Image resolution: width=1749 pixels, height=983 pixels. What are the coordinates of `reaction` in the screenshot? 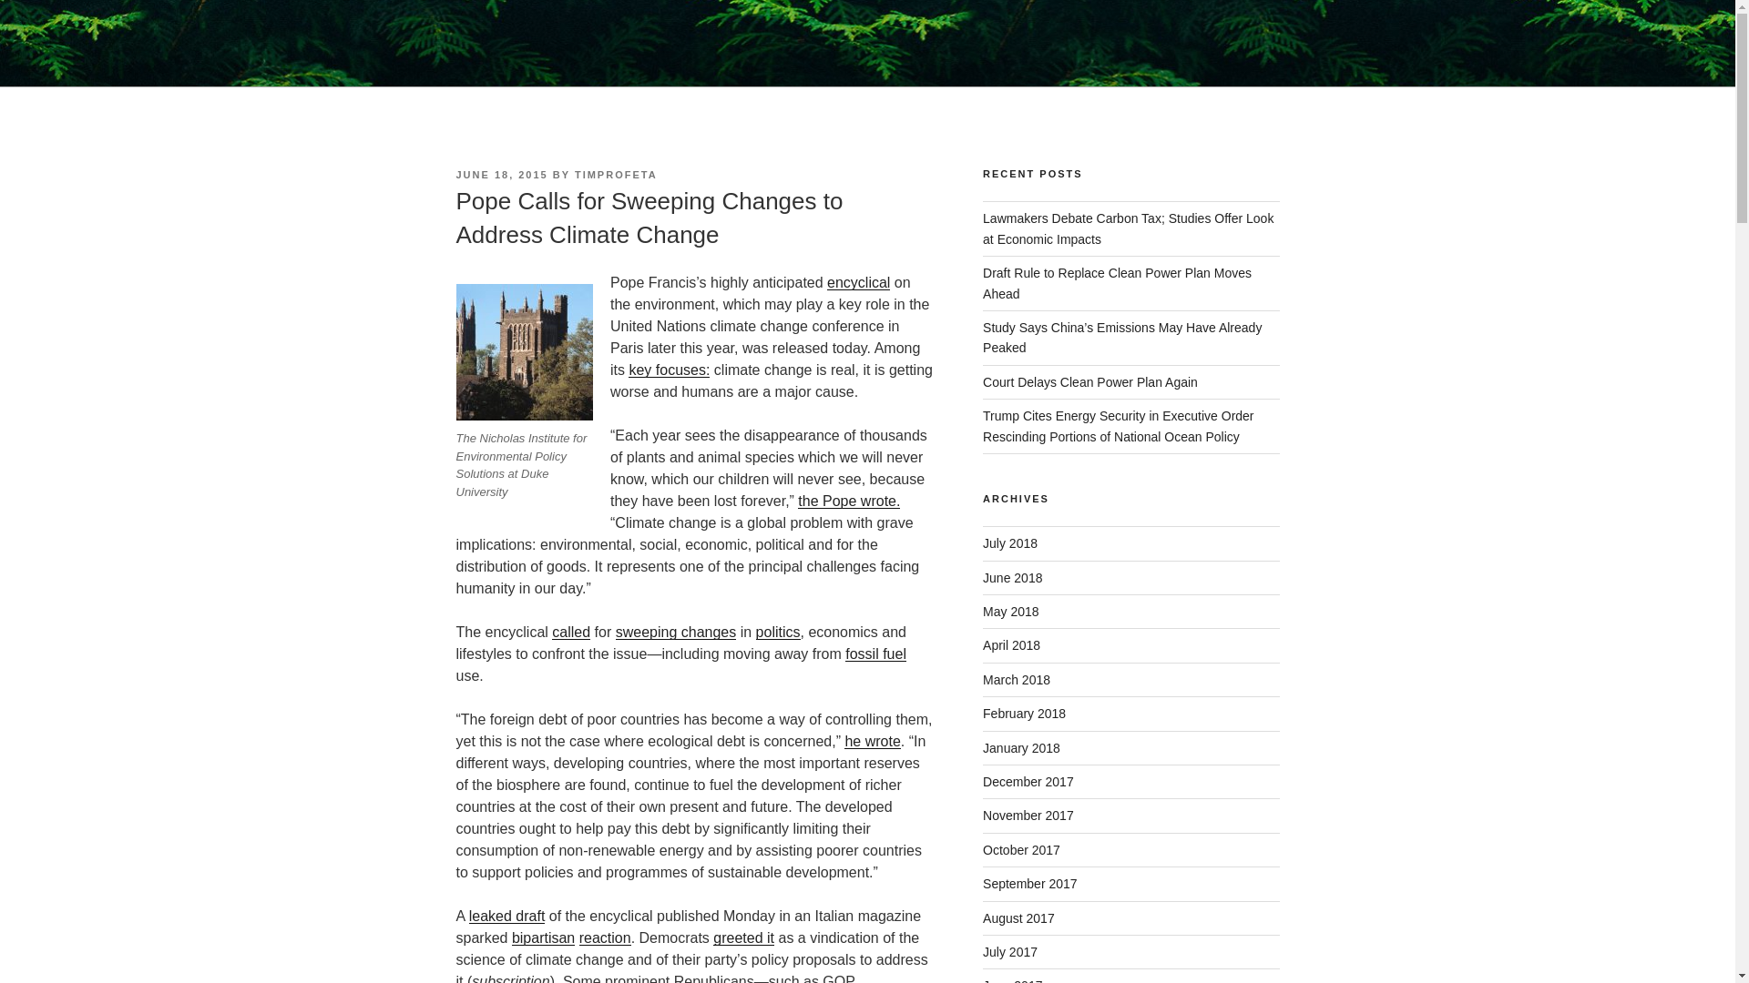 It's located at (605, 937).